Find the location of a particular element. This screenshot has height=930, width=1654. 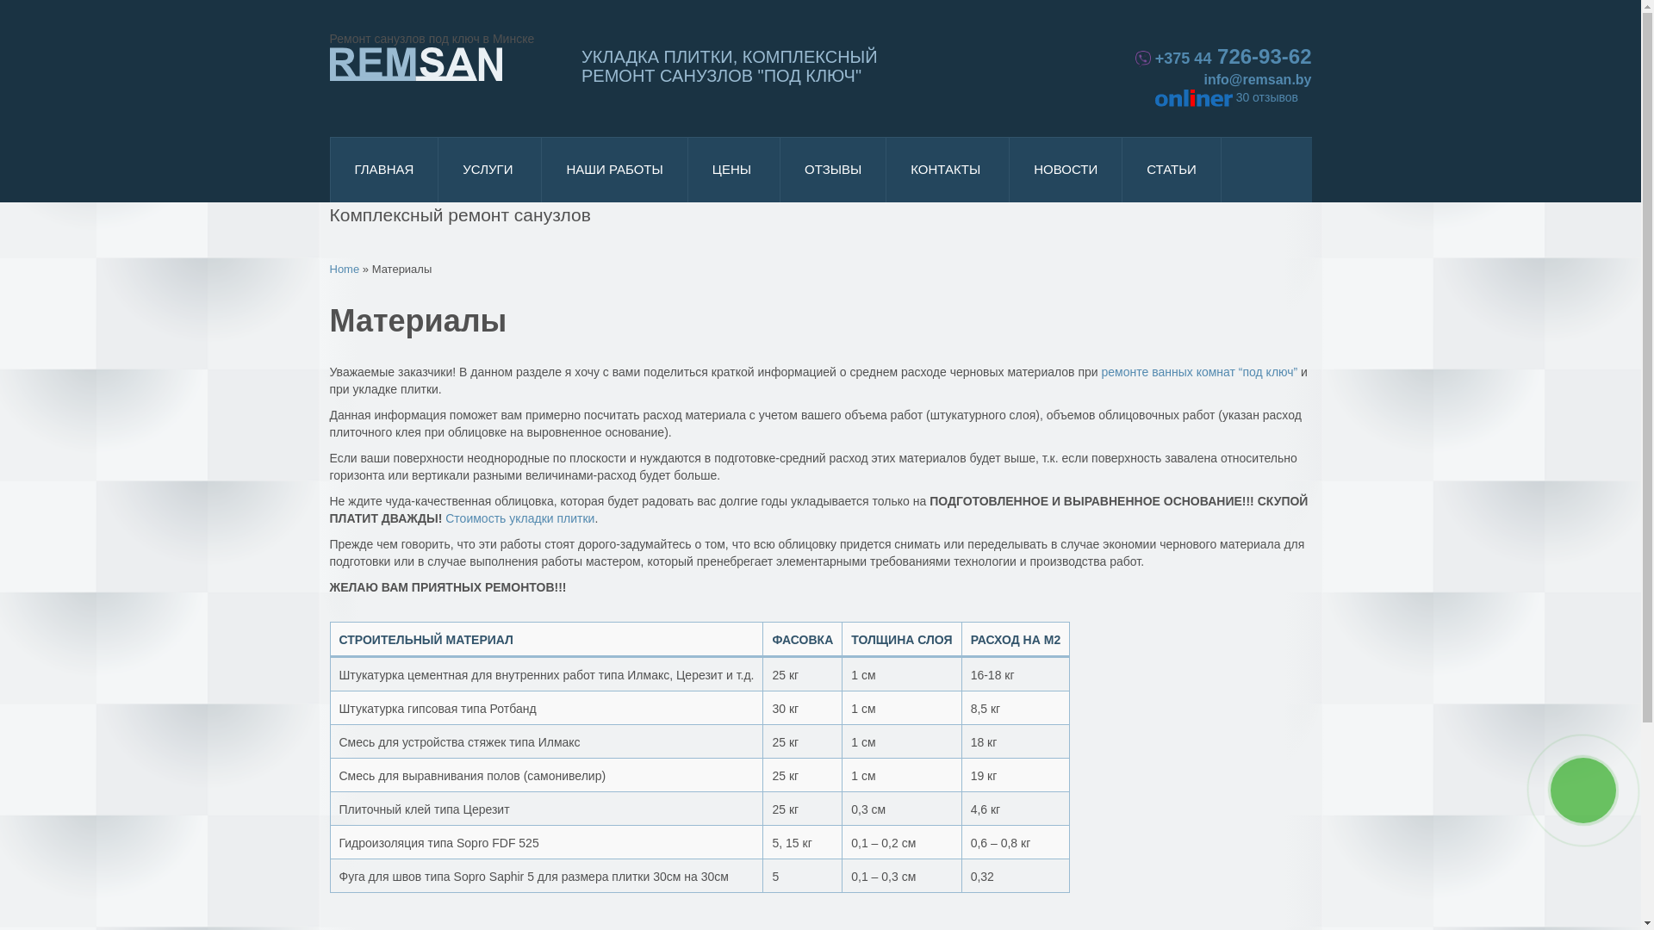

remsan.by is located at coordinates (415, 64).